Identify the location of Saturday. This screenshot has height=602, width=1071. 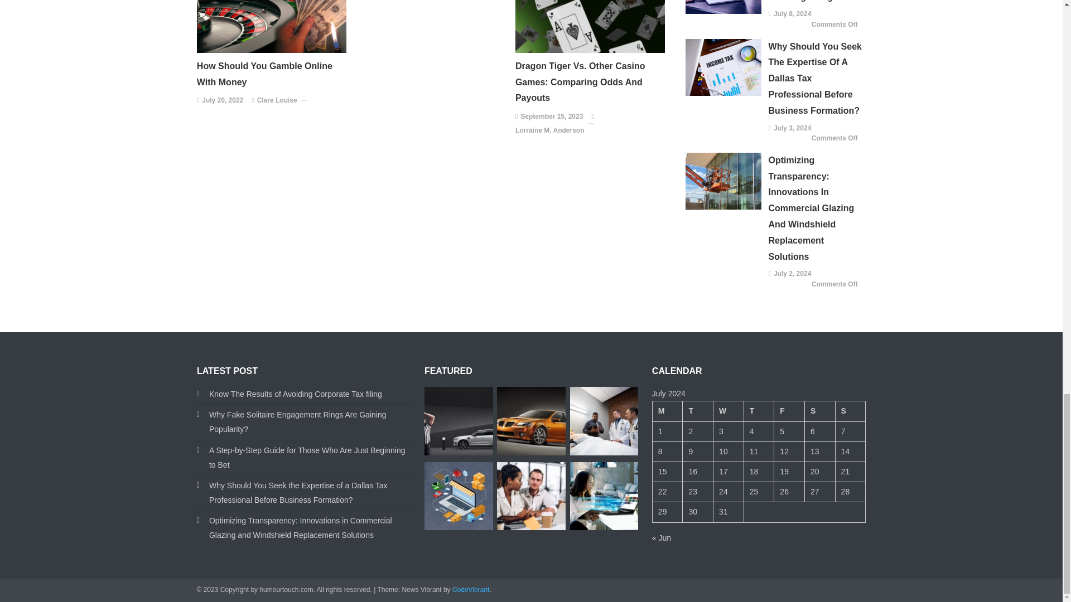
(819, 411).